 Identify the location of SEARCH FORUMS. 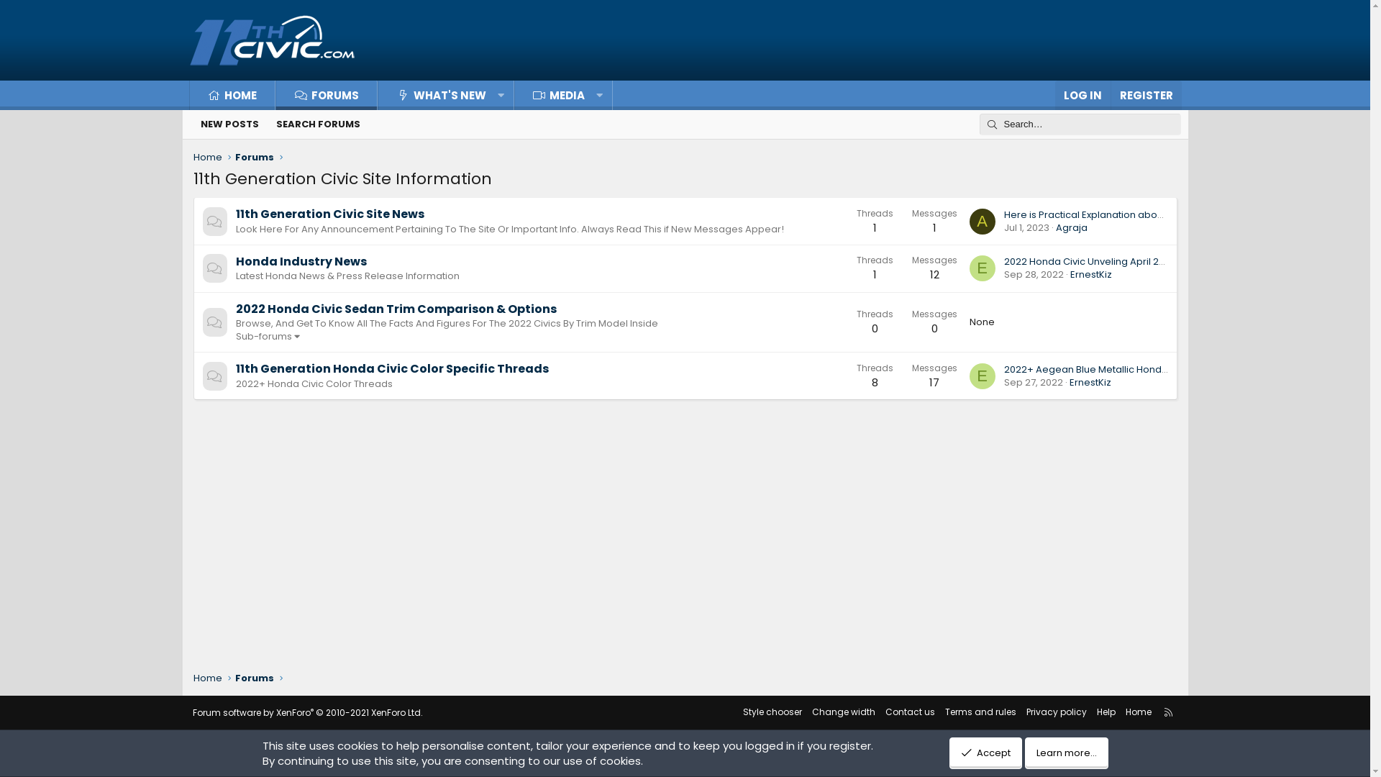
(318, 124).